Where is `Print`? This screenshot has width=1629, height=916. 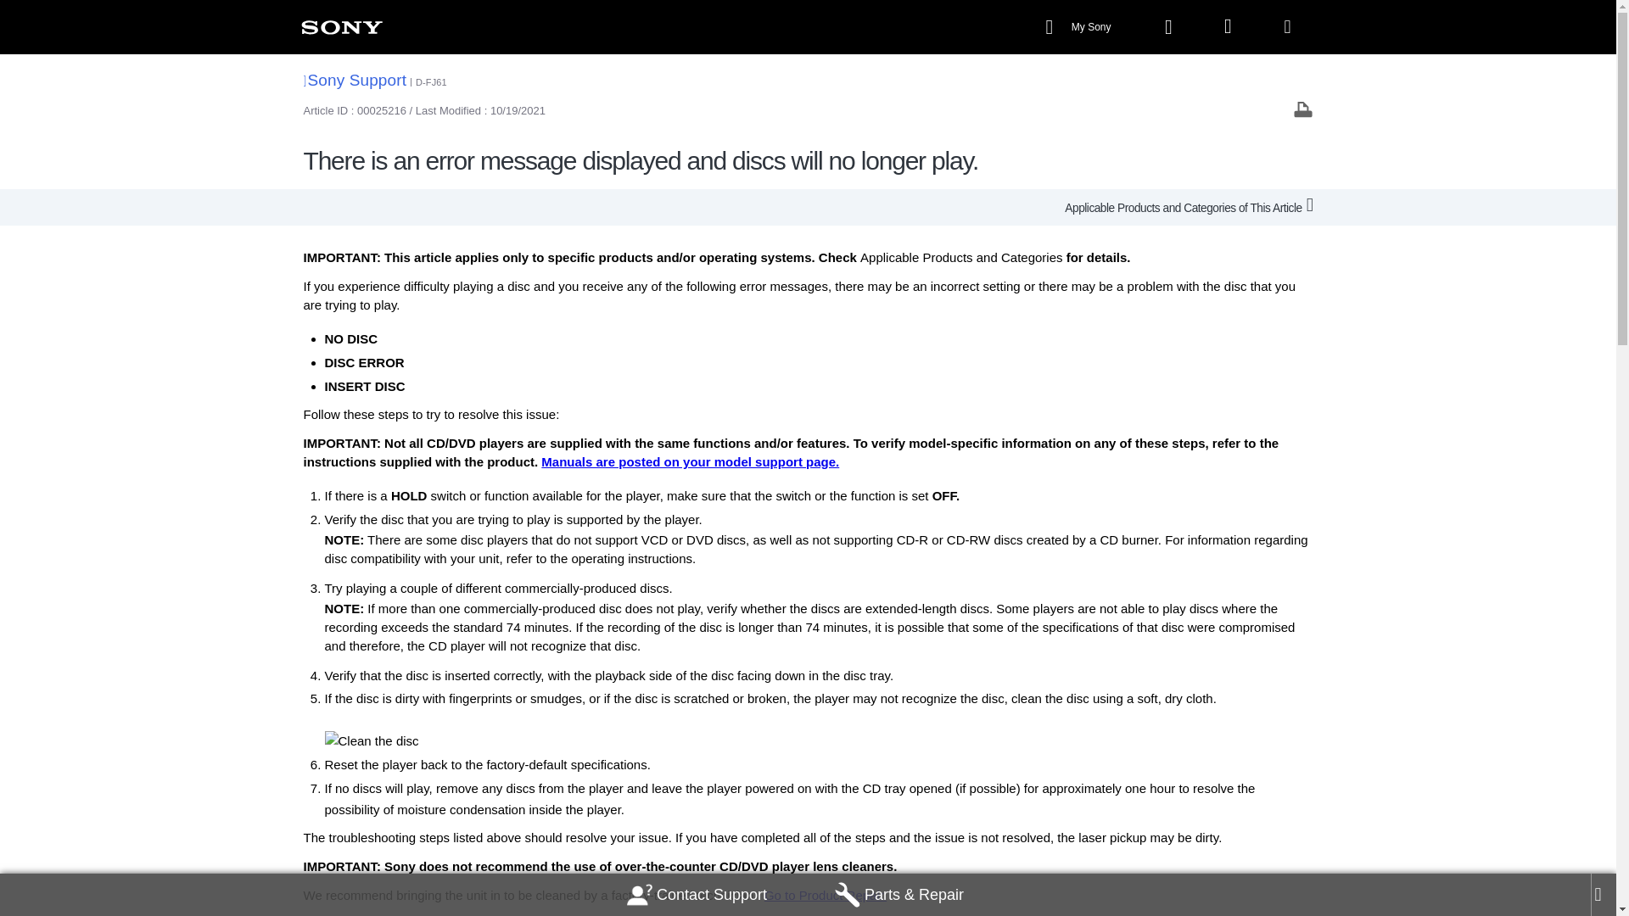 Print is located at coordinates (1303, 109).